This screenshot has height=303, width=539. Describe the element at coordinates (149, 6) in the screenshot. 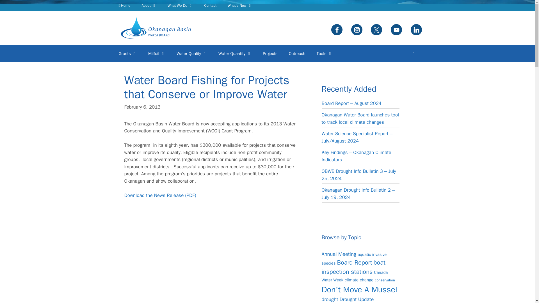

I see `About` at that location.